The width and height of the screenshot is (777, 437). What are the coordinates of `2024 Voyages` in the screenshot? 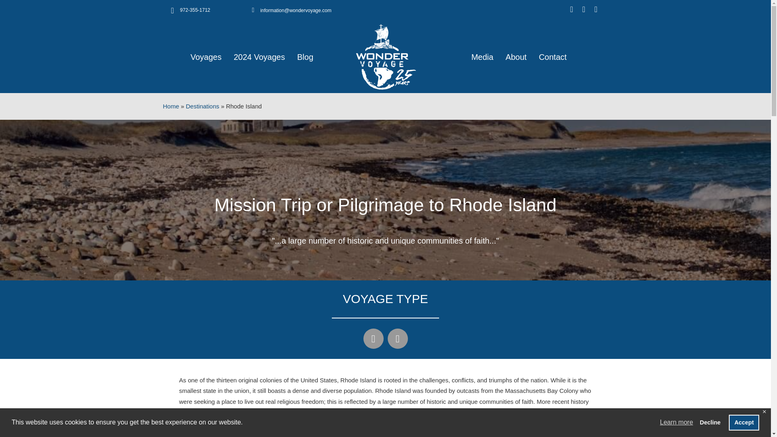 It's located at (259, 57).